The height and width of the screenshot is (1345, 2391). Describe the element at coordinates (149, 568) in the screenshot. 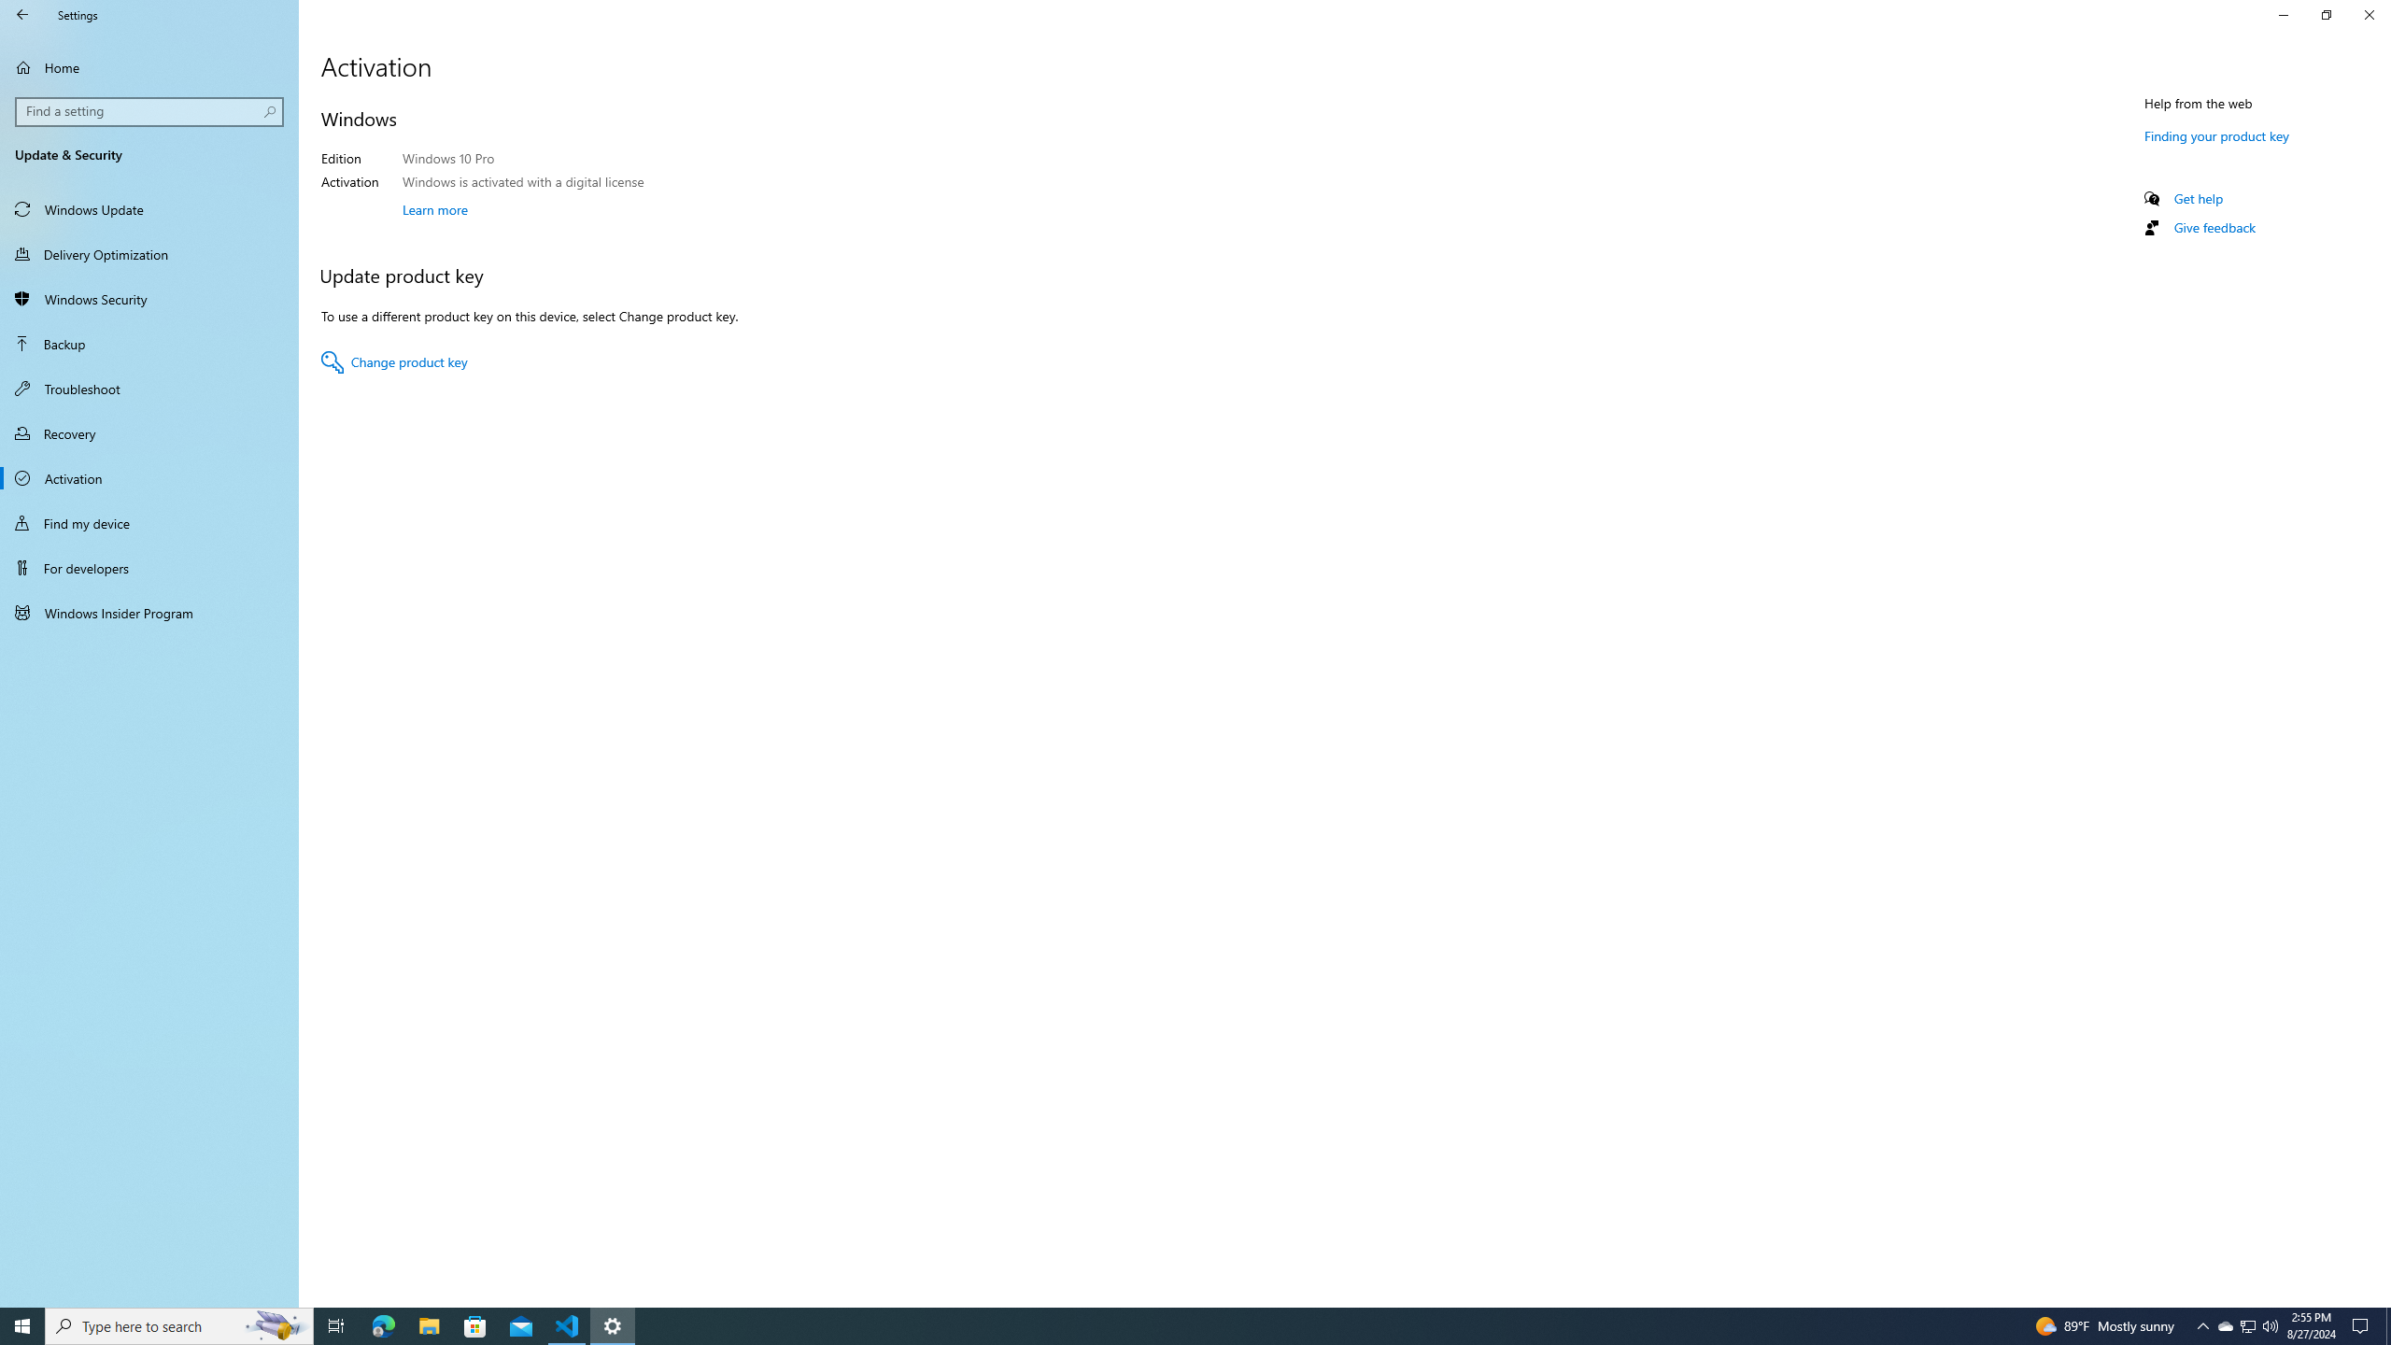

I see `For developers` at that location.